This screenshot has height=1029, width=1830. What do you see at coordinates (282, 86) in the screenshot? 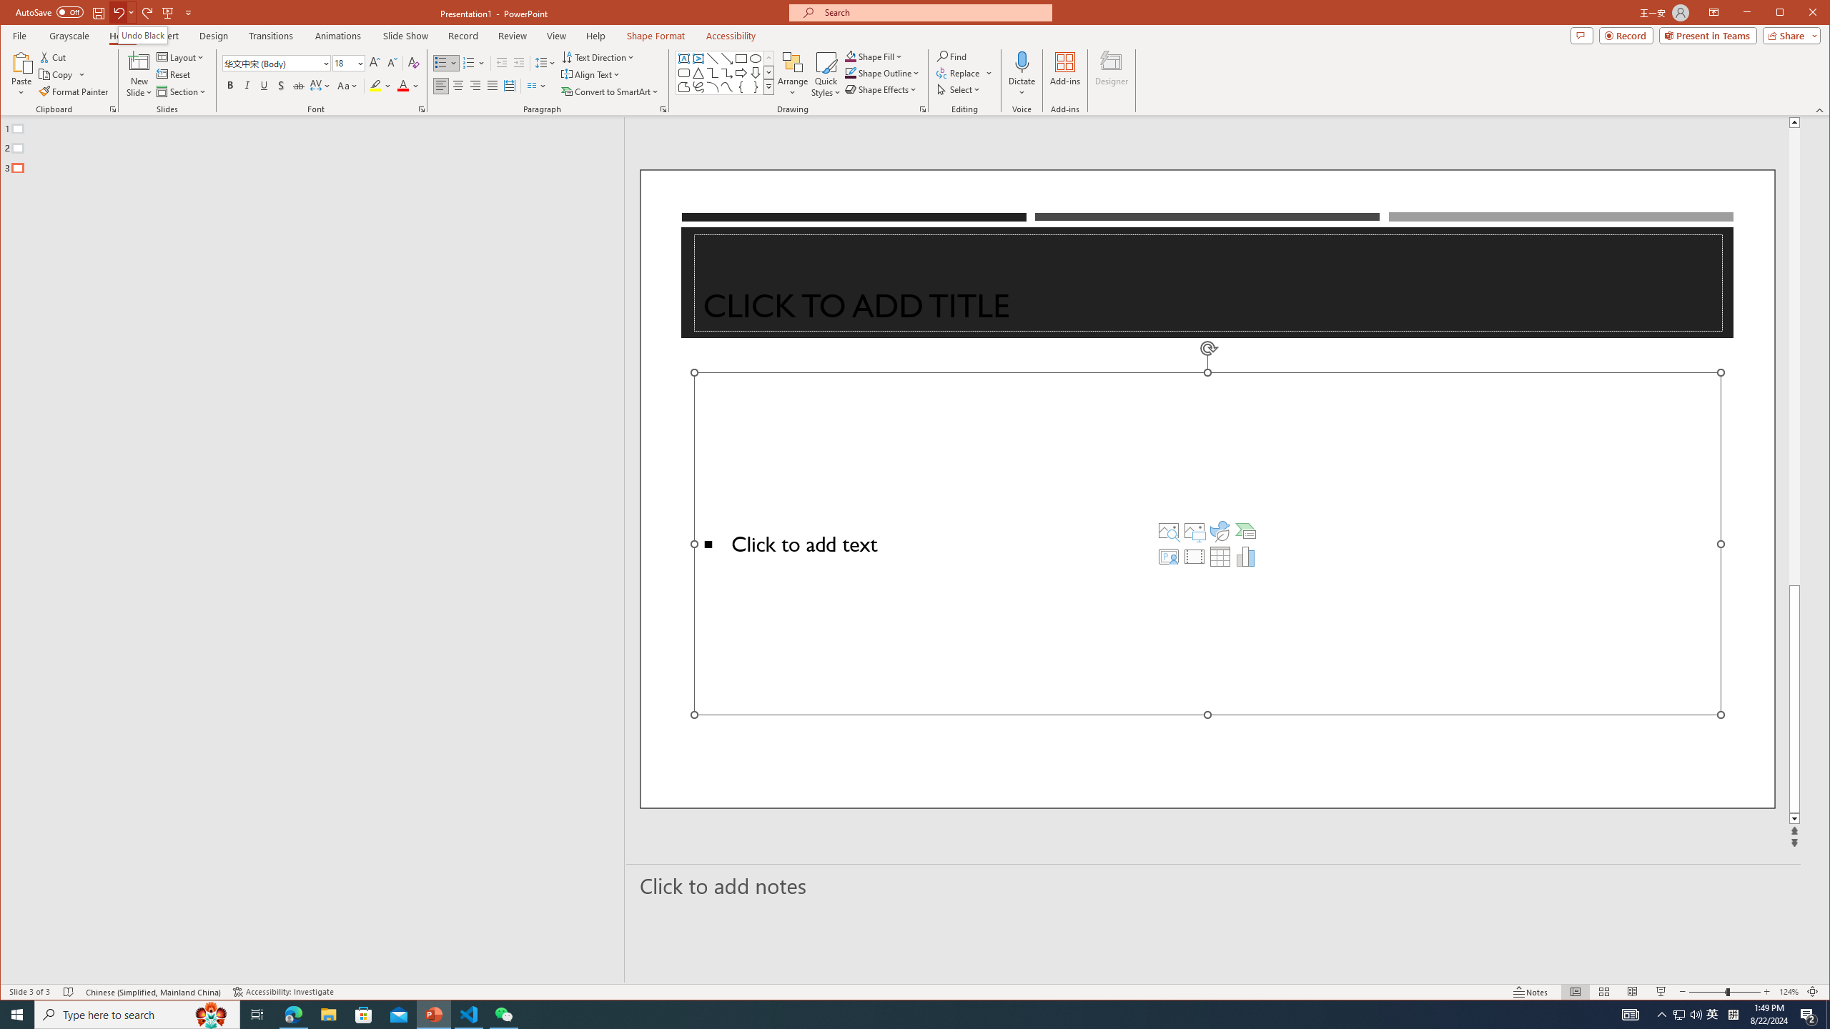
I see `Arrange` at bounding box center [282, 86].